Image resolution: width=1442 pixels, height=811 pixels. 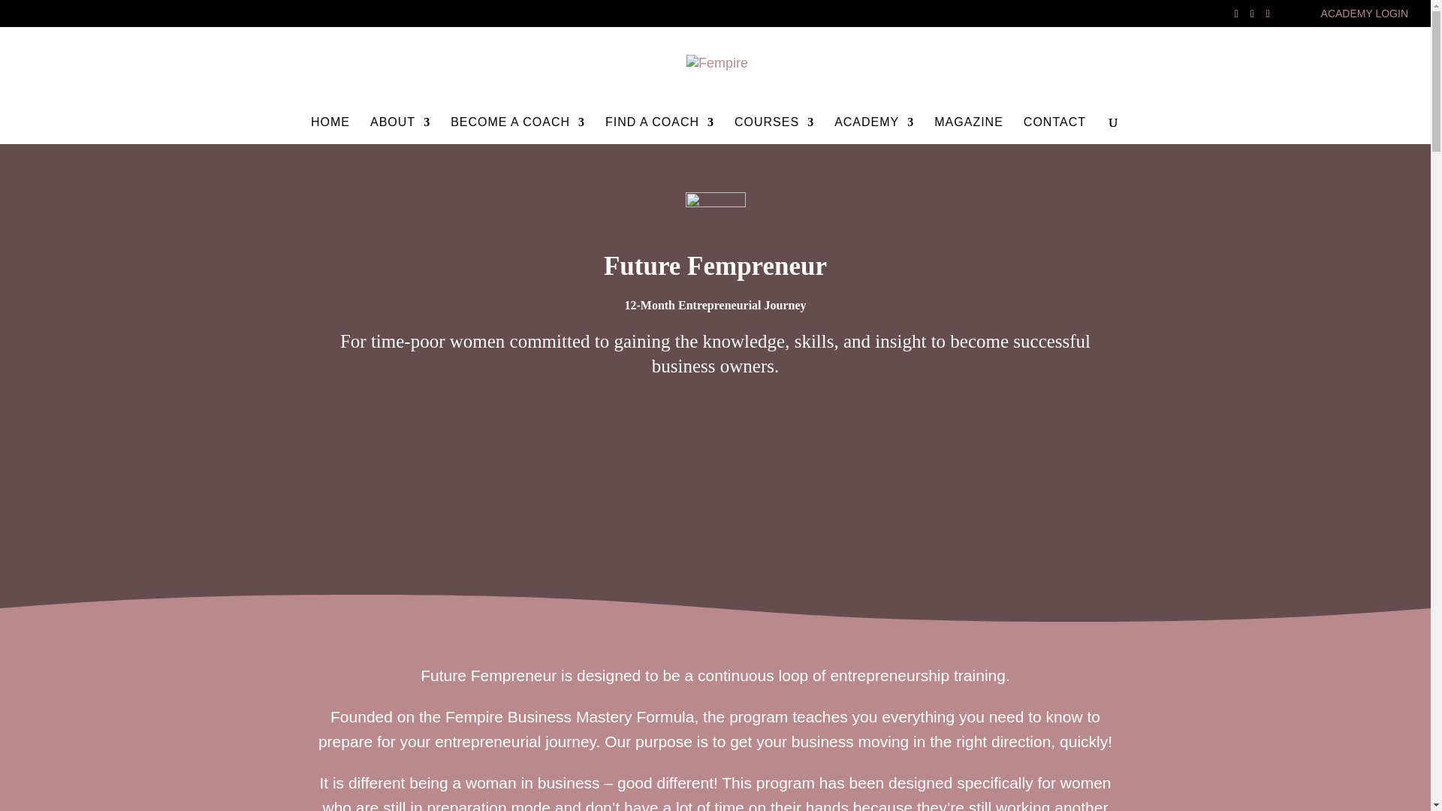 I want to click on COURSES, so click(x=774, y=131).